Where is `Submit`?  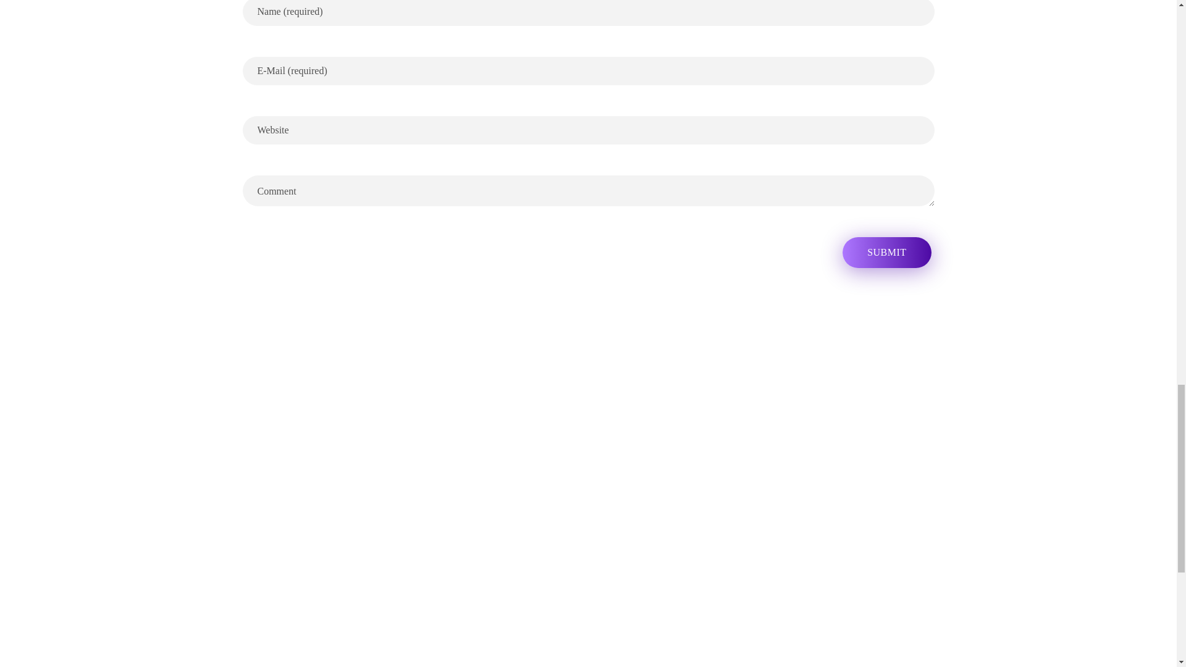
Submit is located at coordinates (886, 253).